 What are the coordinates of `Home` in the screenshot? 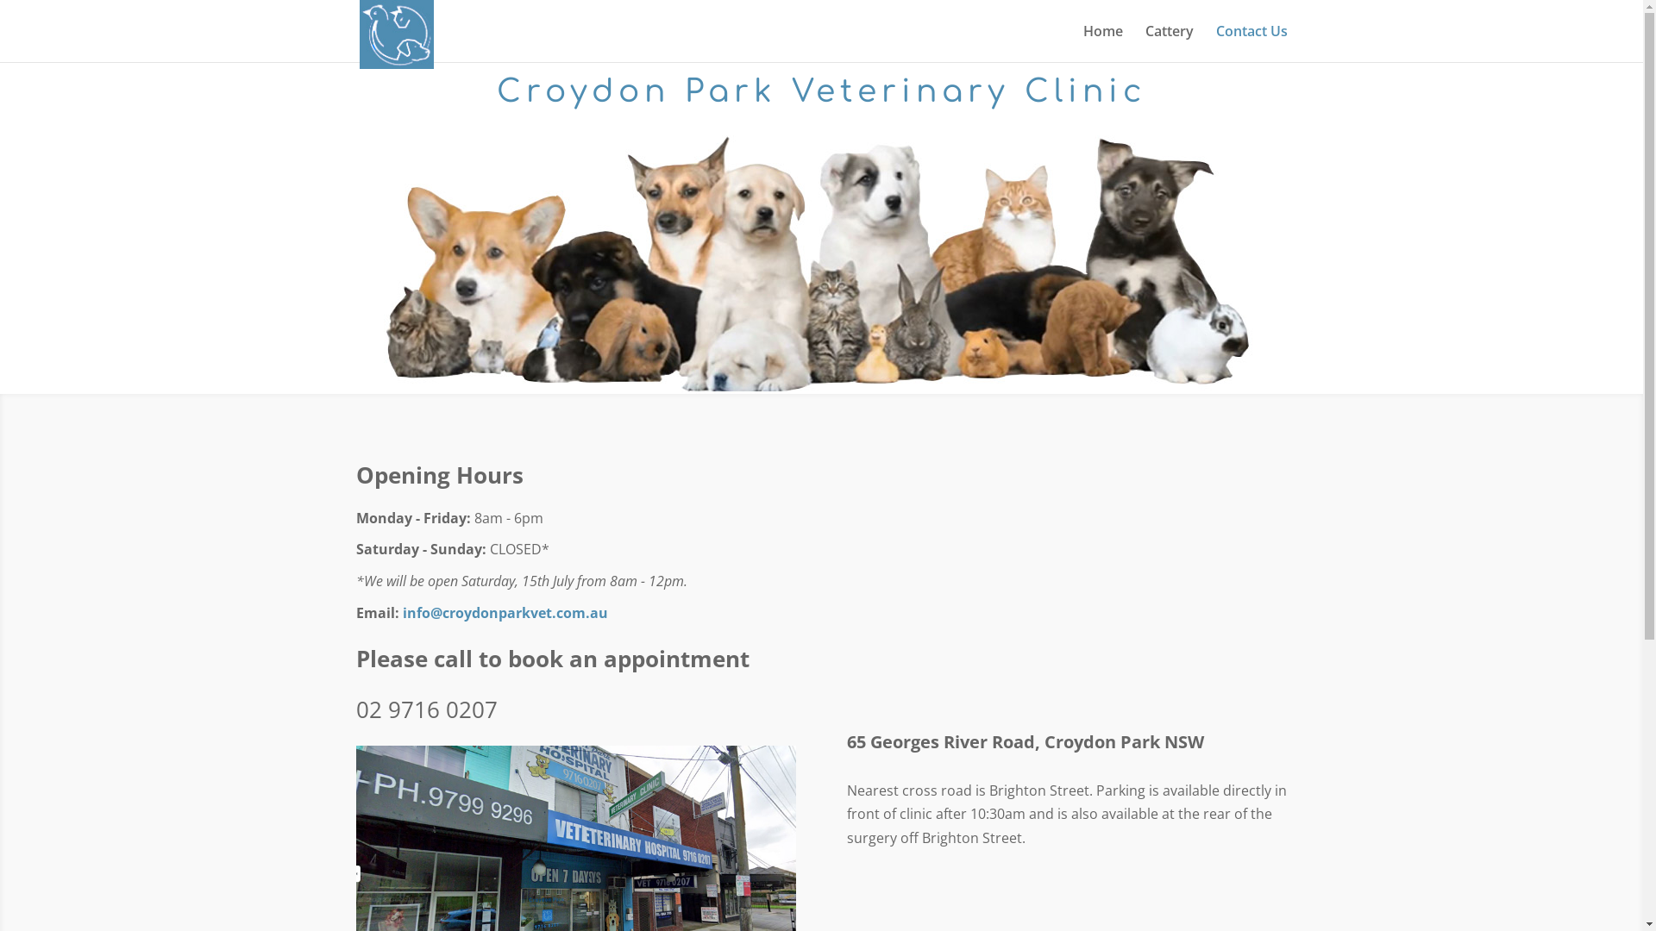 It's located at (1103, 43).